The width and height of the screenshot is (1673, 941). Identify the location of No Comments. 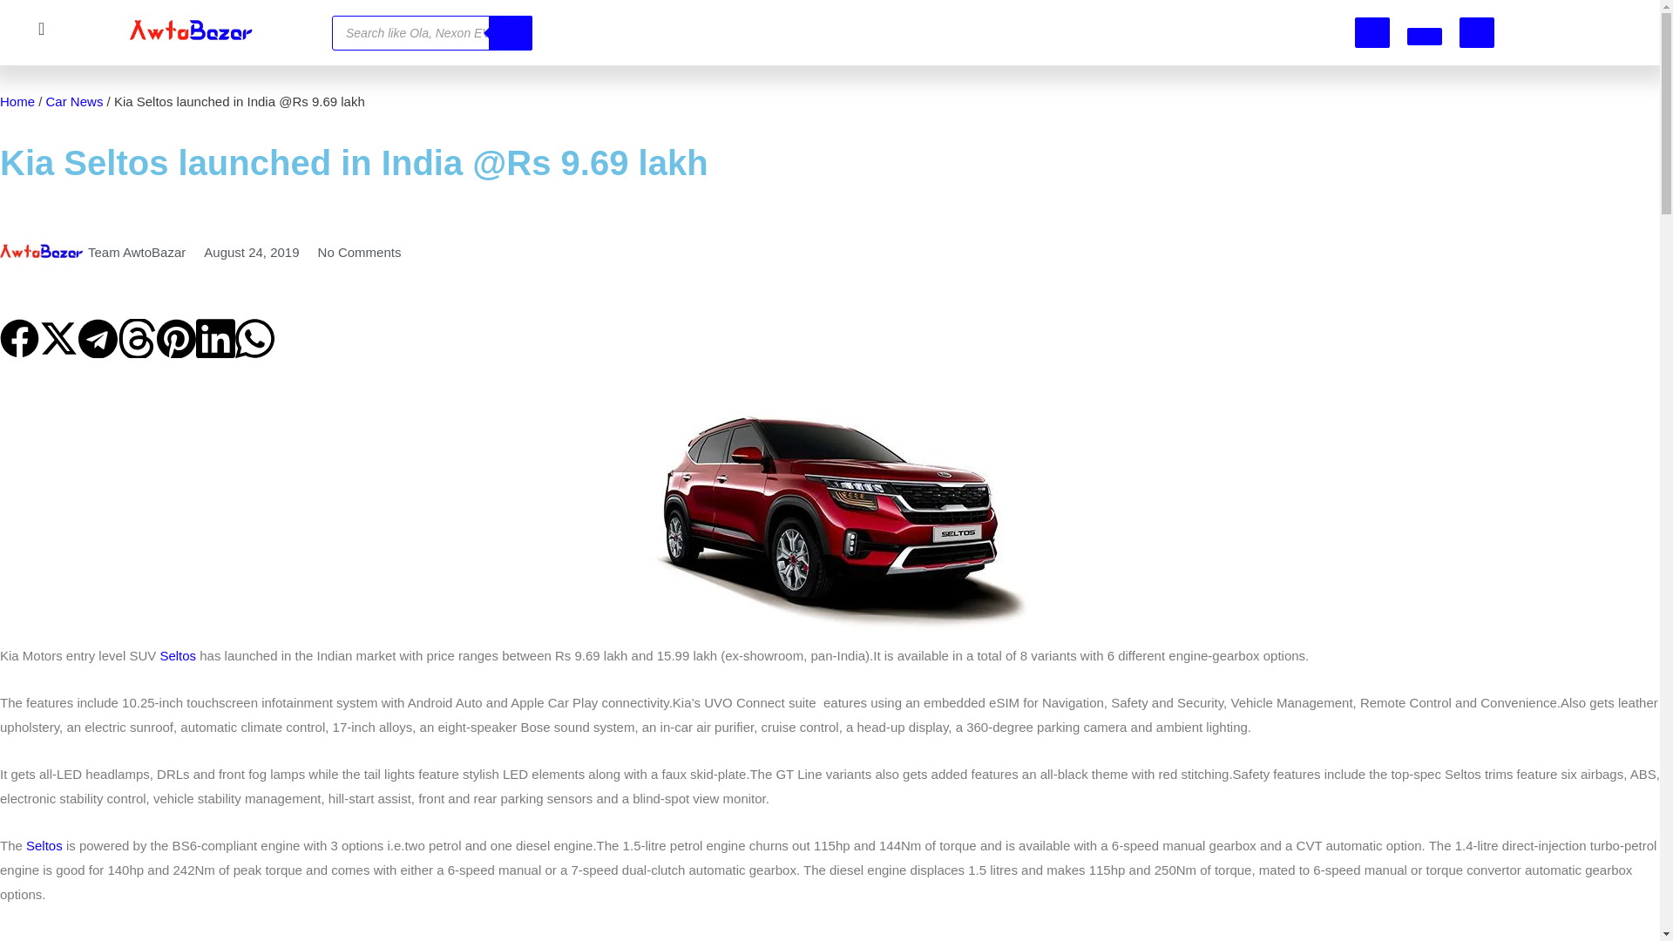
(357, 253).